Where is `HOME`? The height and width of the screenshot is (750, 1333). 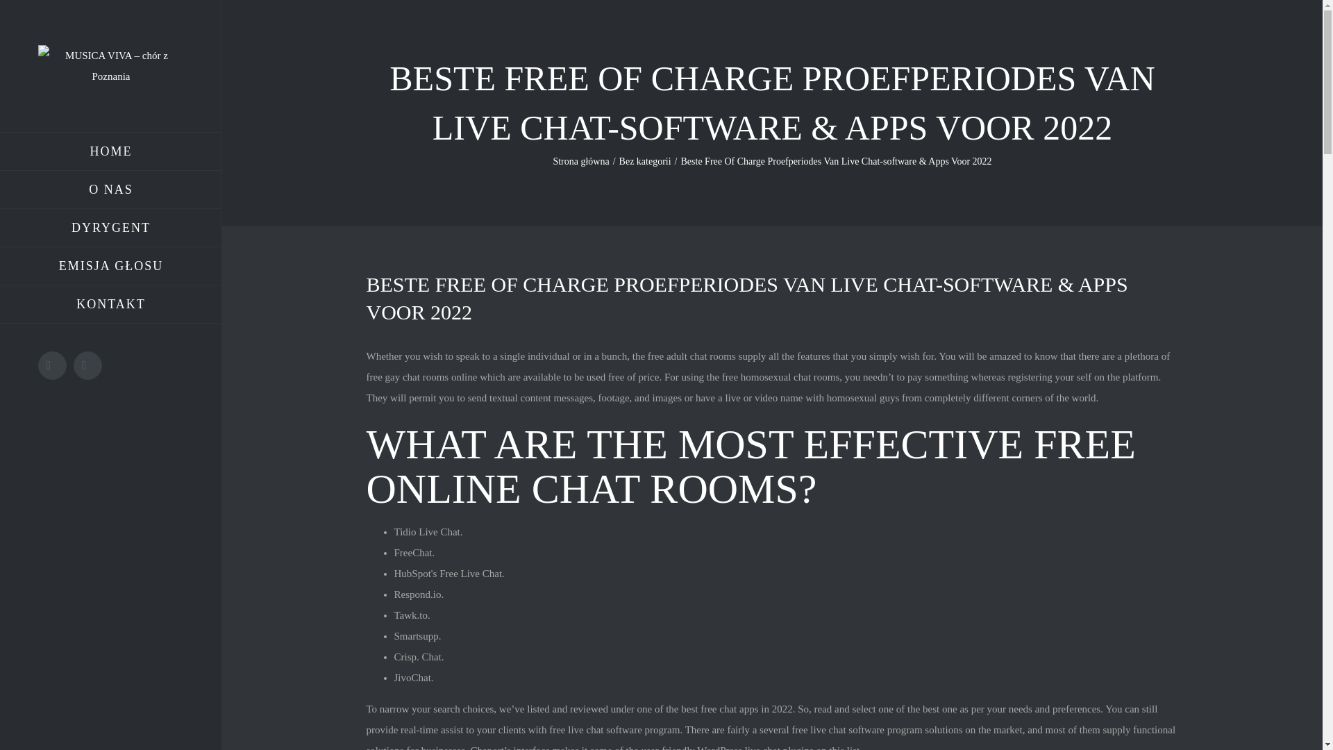
HOME is located at coordinates (111, 151).